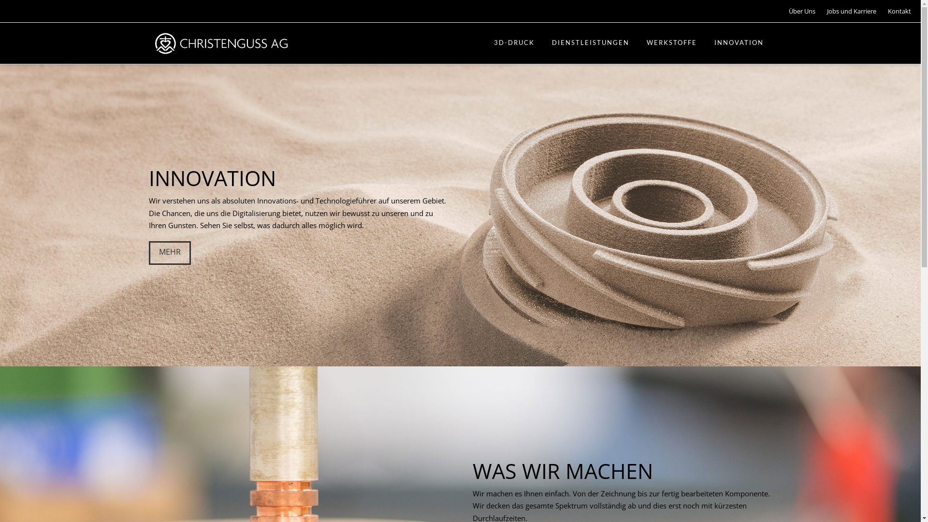 The image size is (928, 522). Describe the element at coordinates (513, 43) in the screenshot. I see `3D-DRUCK` at that location.